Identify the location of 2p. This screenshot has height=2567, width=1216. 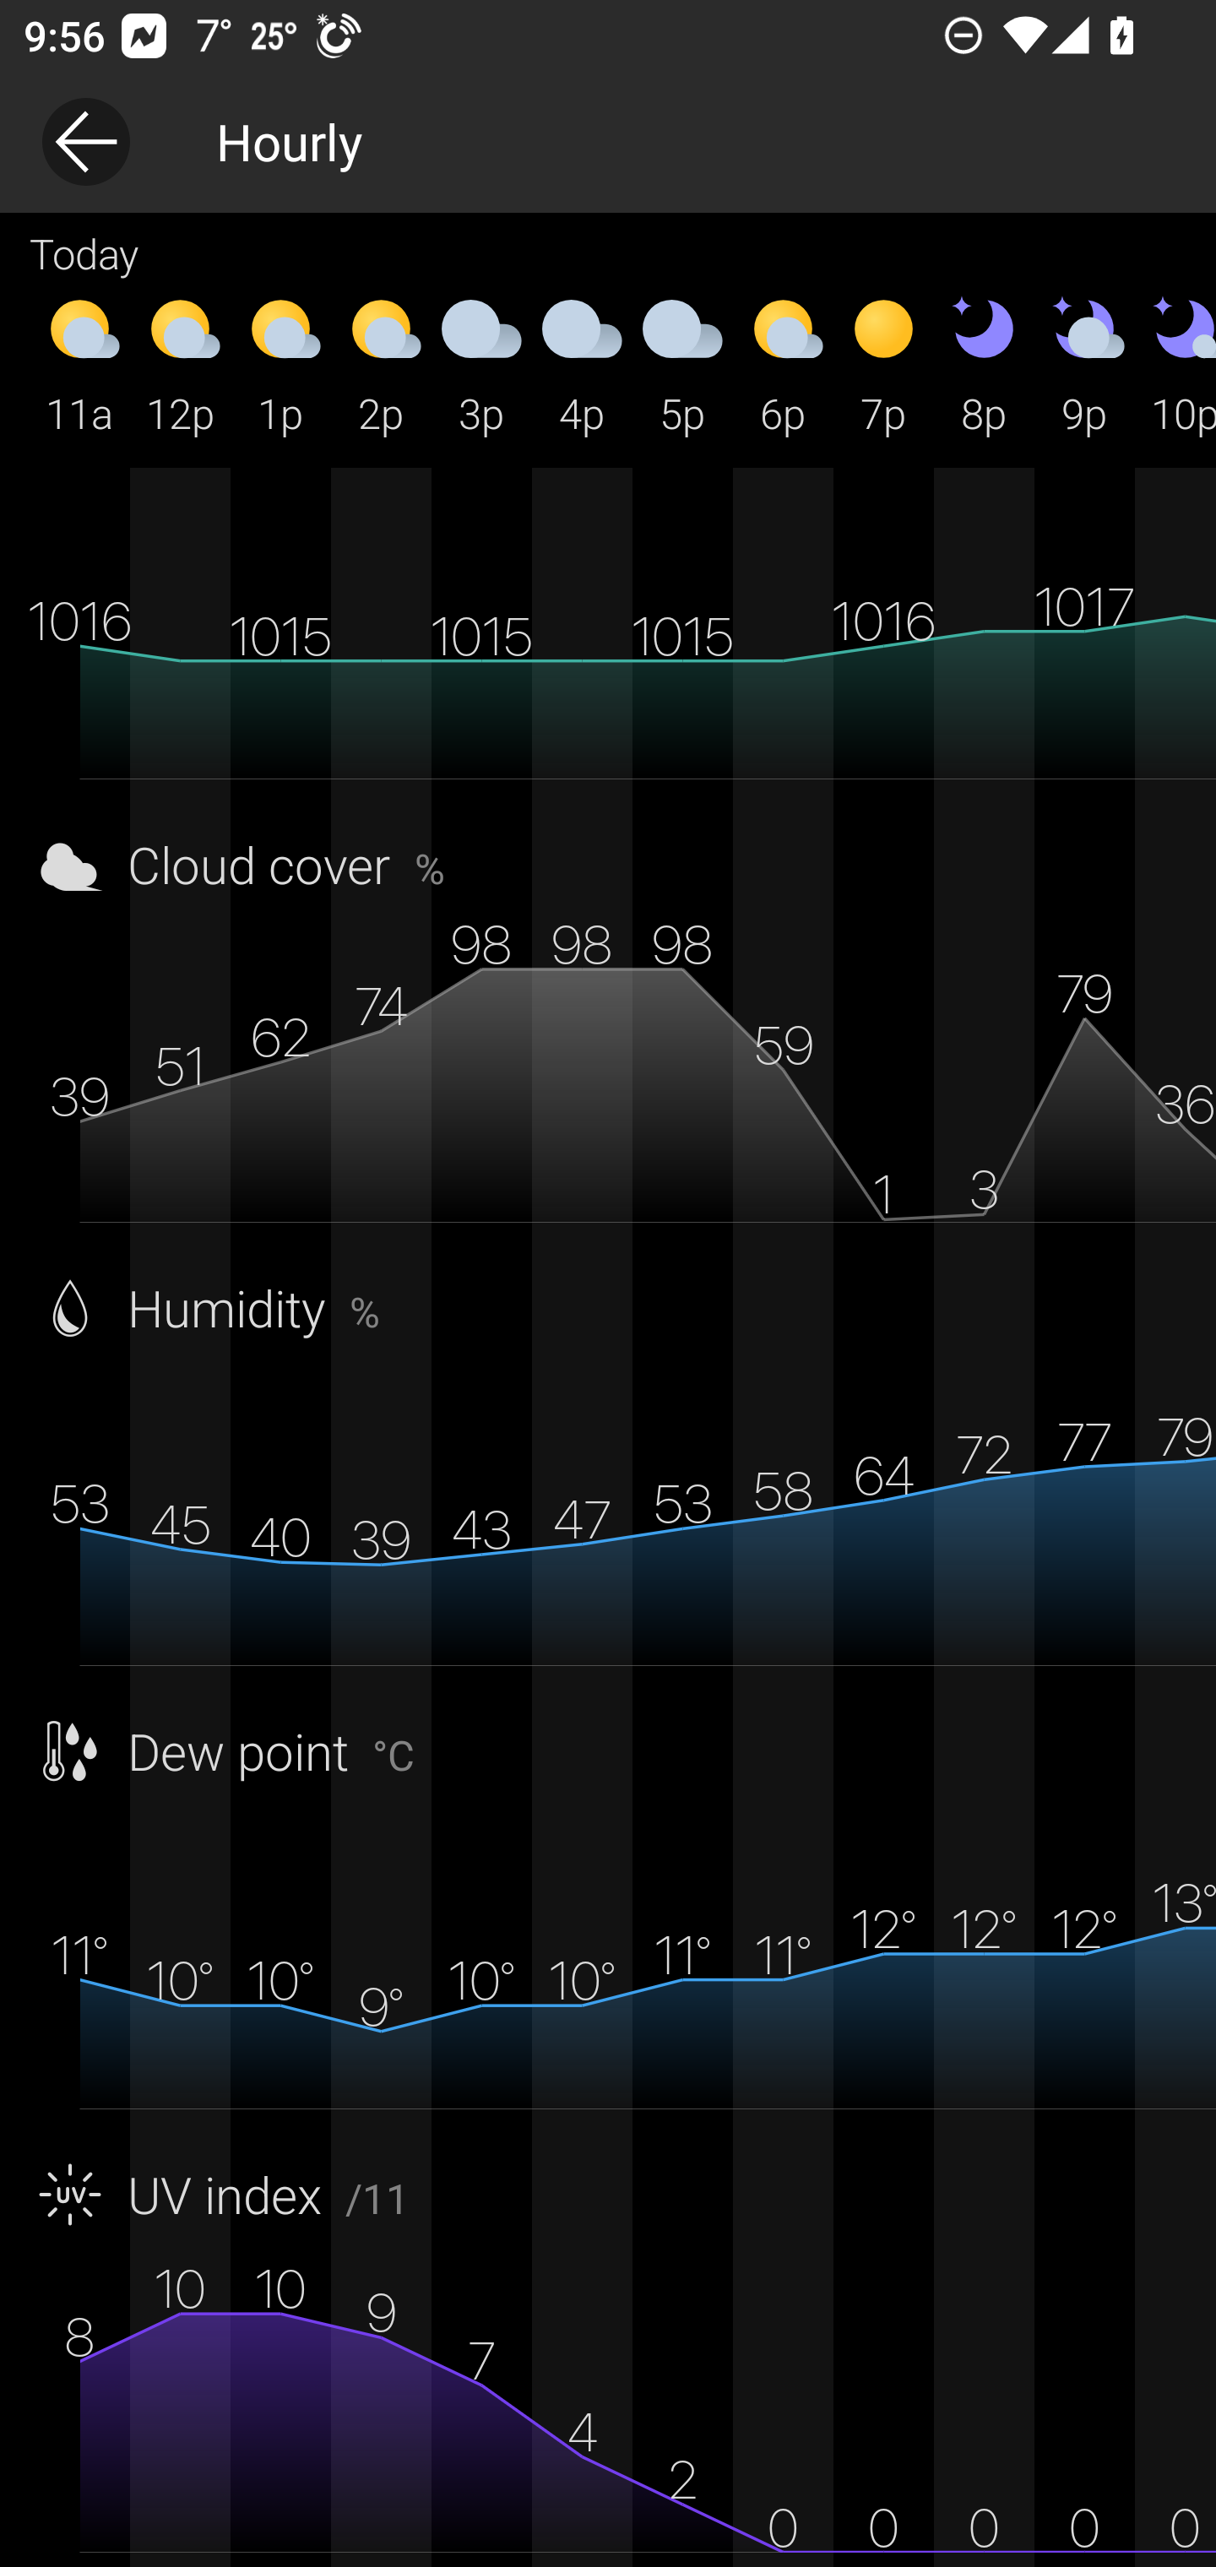
(381, 364).